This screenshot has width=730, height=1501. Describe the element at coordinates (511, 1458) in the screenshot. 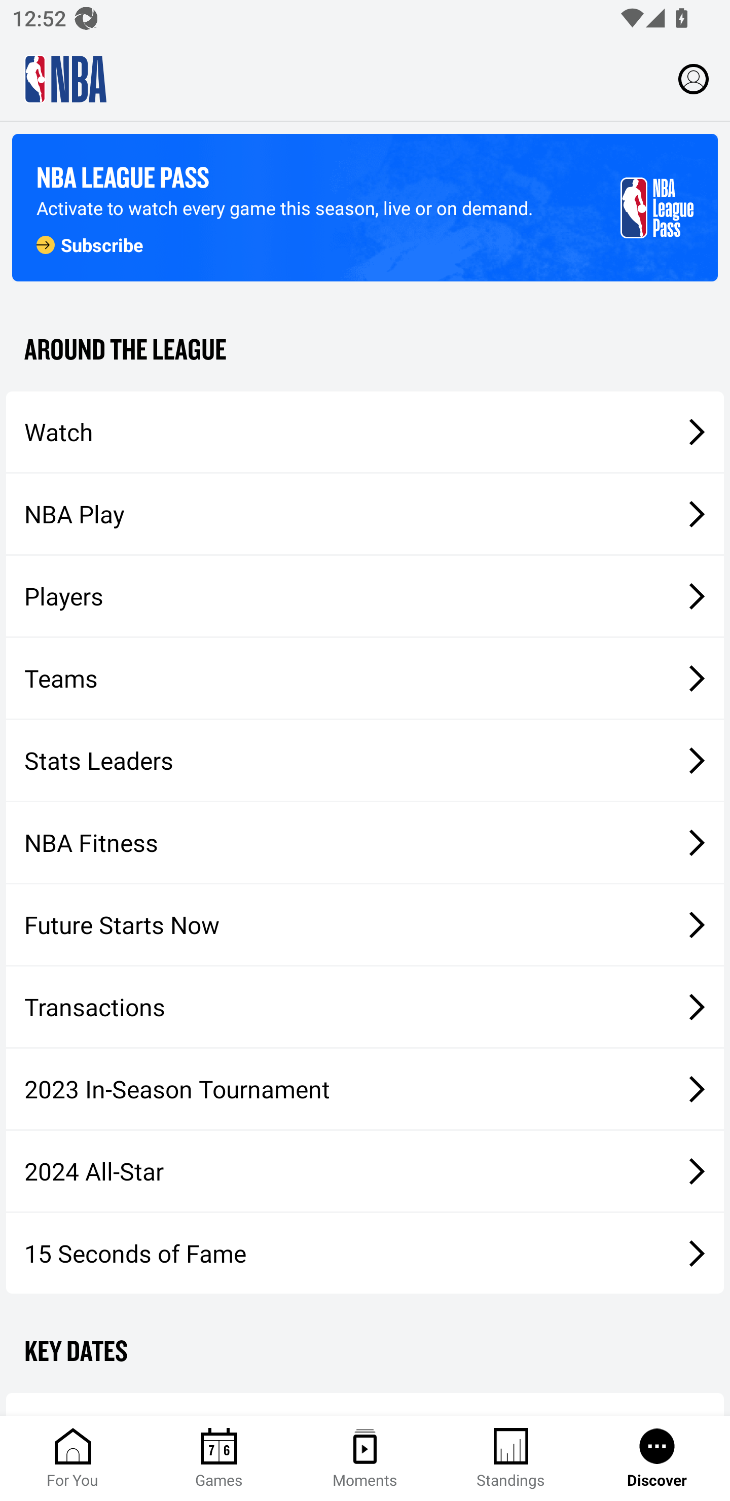

I see `Standings` at that location.